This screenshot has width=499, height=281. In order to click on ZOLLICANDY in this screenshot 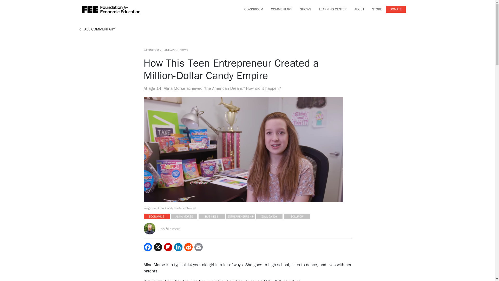, I will do `click(269, 216)`.